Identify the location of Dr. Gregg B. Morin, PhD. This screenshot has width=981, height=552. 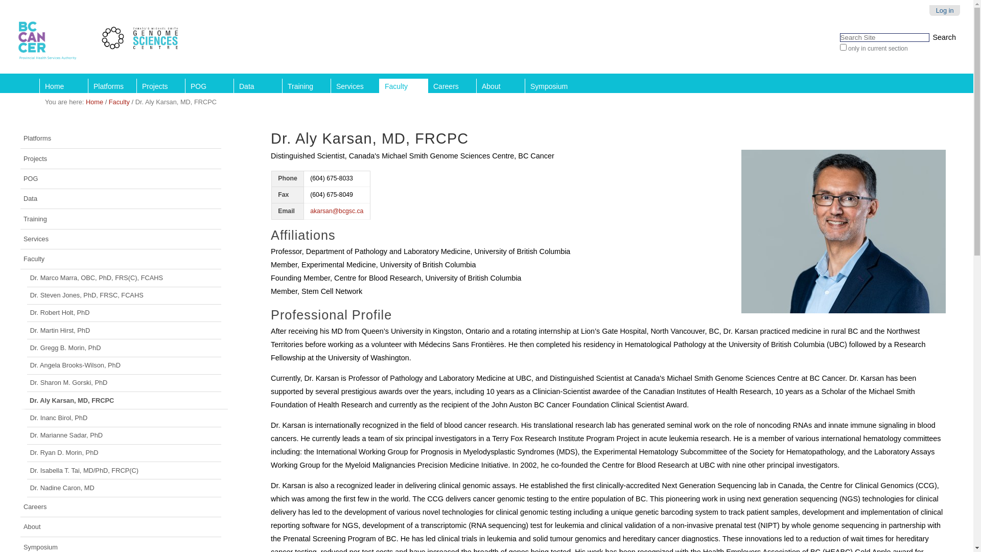
(125, 348).